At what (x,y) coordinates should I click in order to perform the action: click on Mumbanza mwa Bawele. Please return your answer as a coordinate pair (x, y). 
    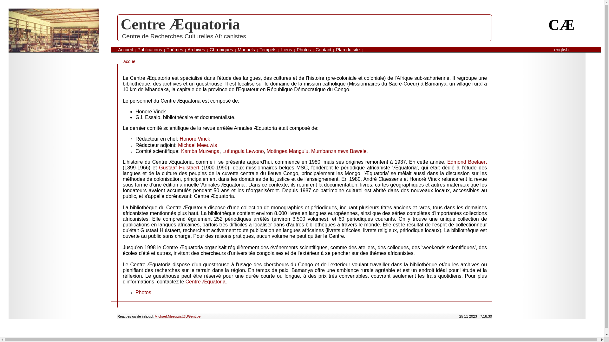
    Looking at the image, I should click on (339, 151).